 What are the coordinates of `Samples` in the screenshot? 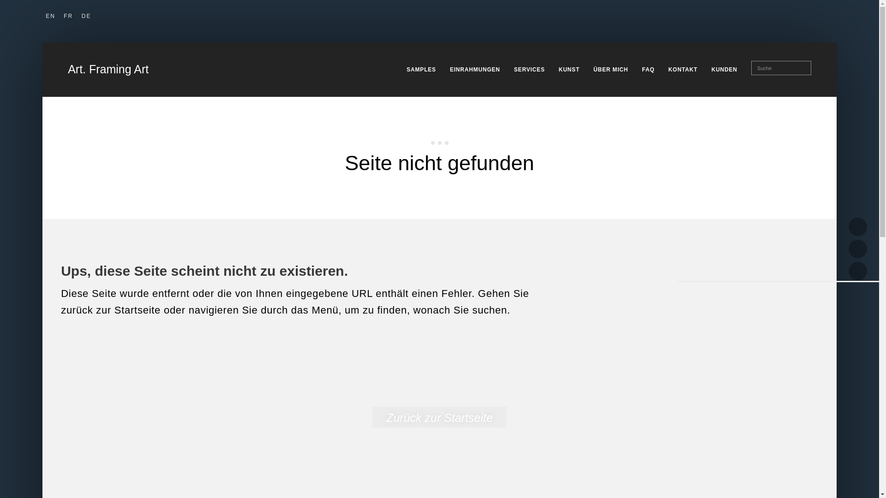 It's located at (421, 69).